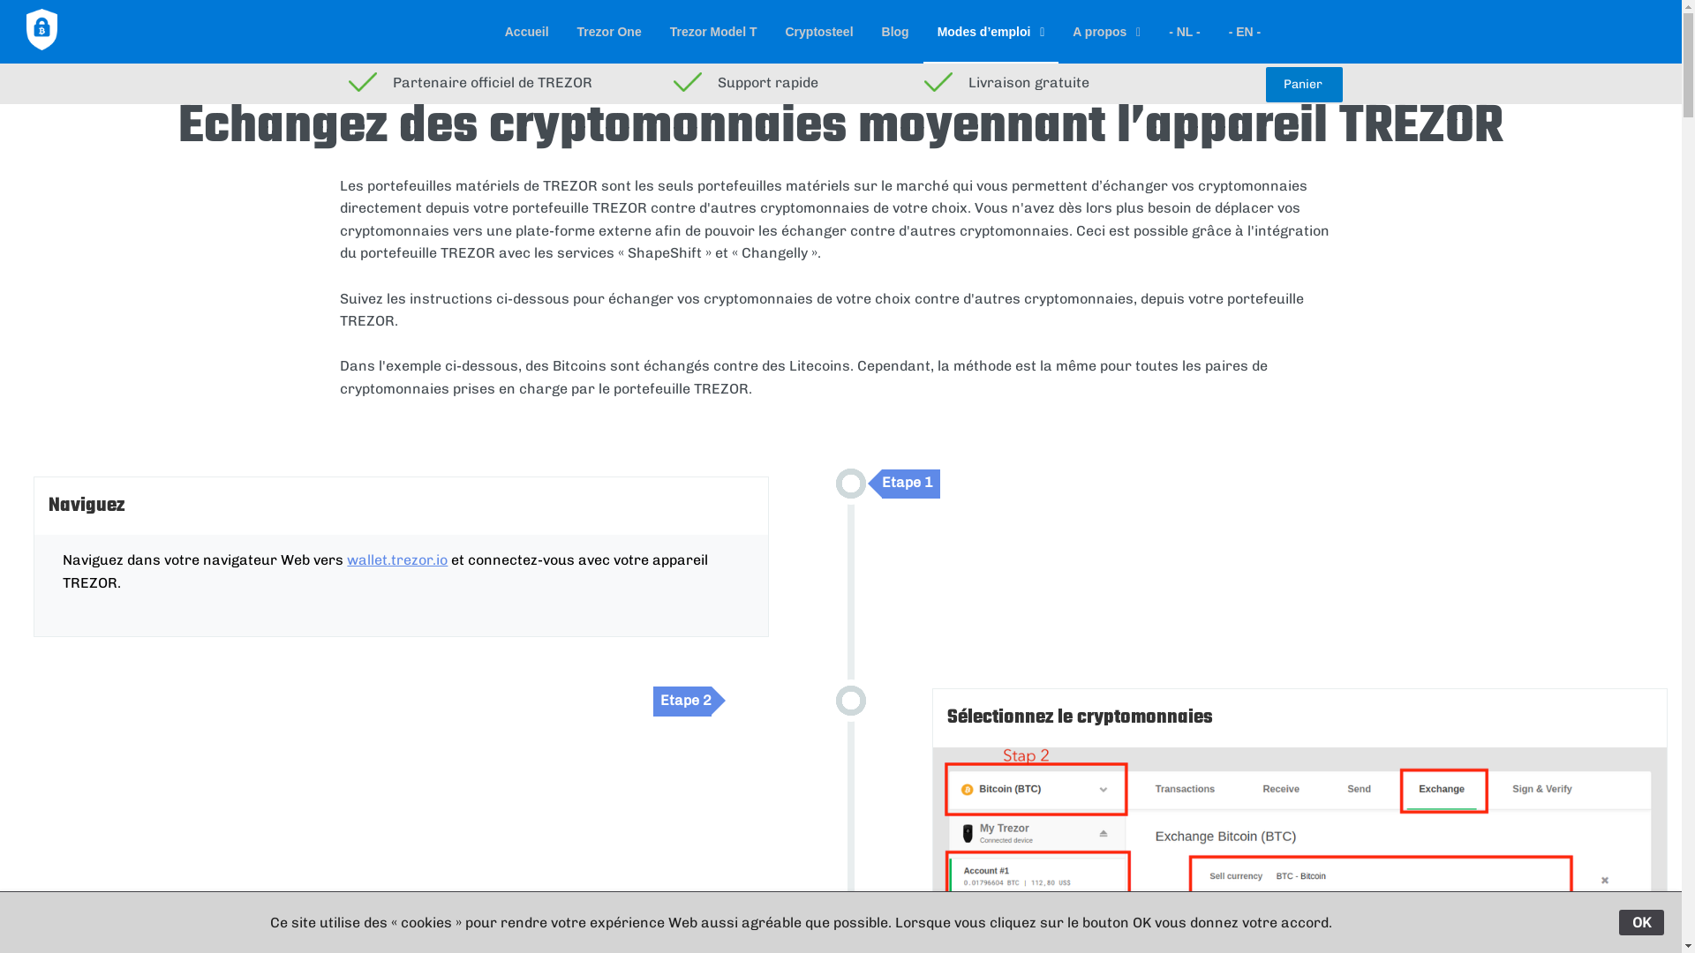 The width and height of the screenshot is (1695, 953). Describe the element at coordinates (895, 32) in the screenshot. I see `Blog` at that location.